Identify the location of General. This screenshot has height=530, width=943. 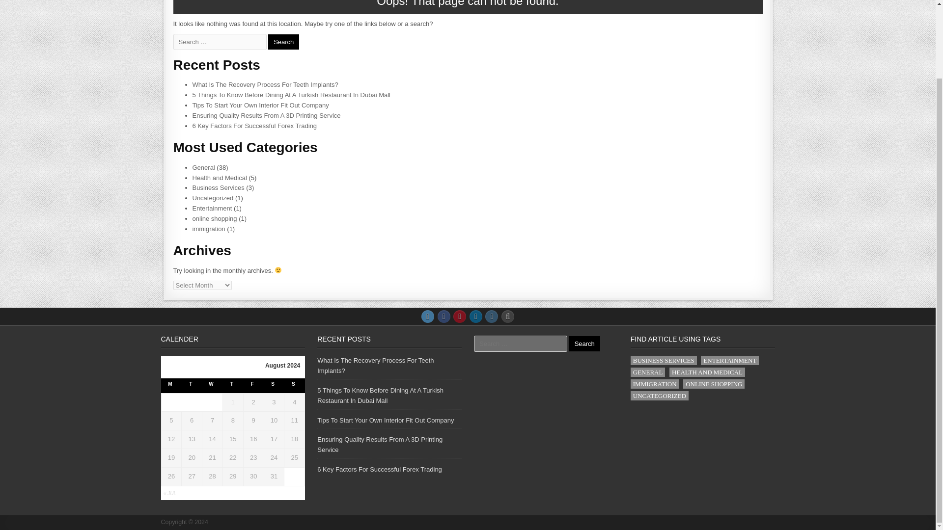
(203, 167).